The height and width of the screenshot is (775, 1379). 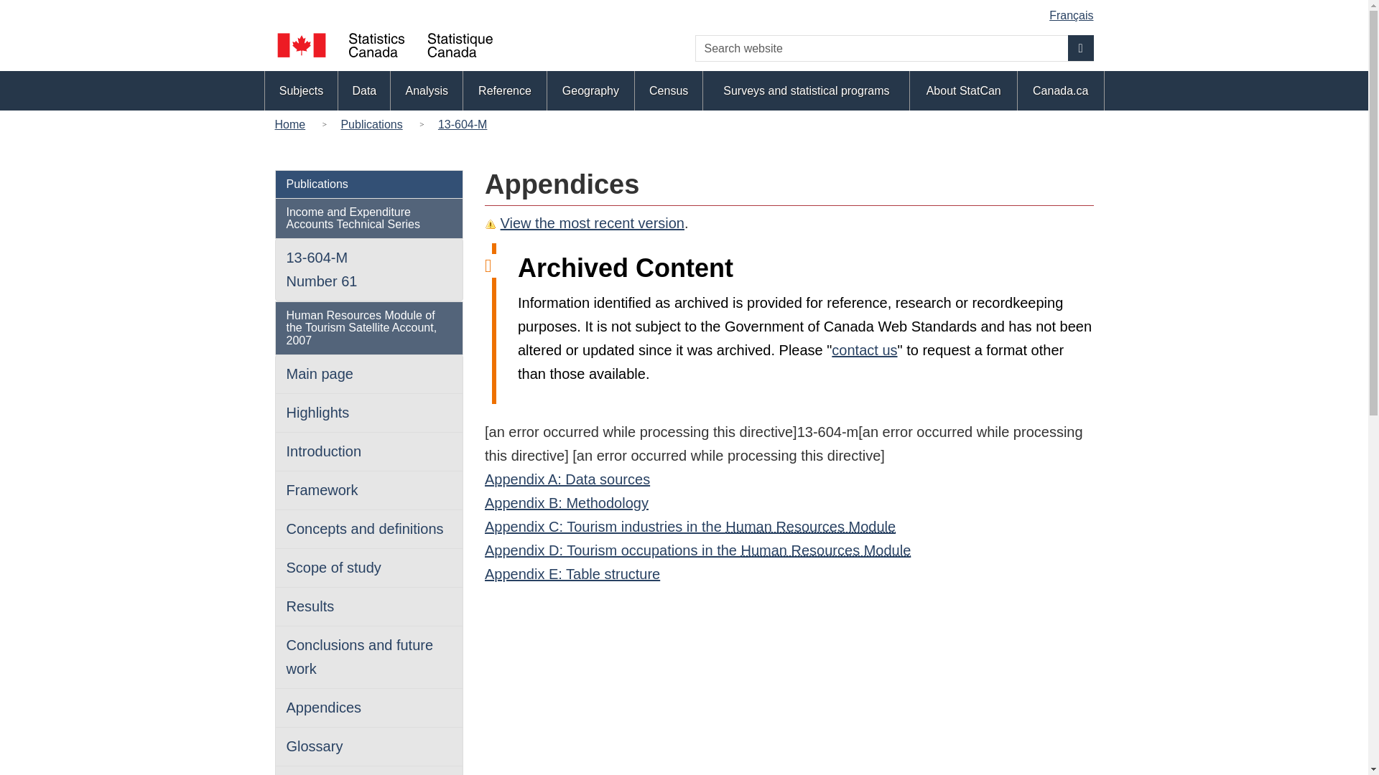 What do you see at coordinates (316, 184) in the screenshot?
I see `Publications` at bounding box center [316, 184].